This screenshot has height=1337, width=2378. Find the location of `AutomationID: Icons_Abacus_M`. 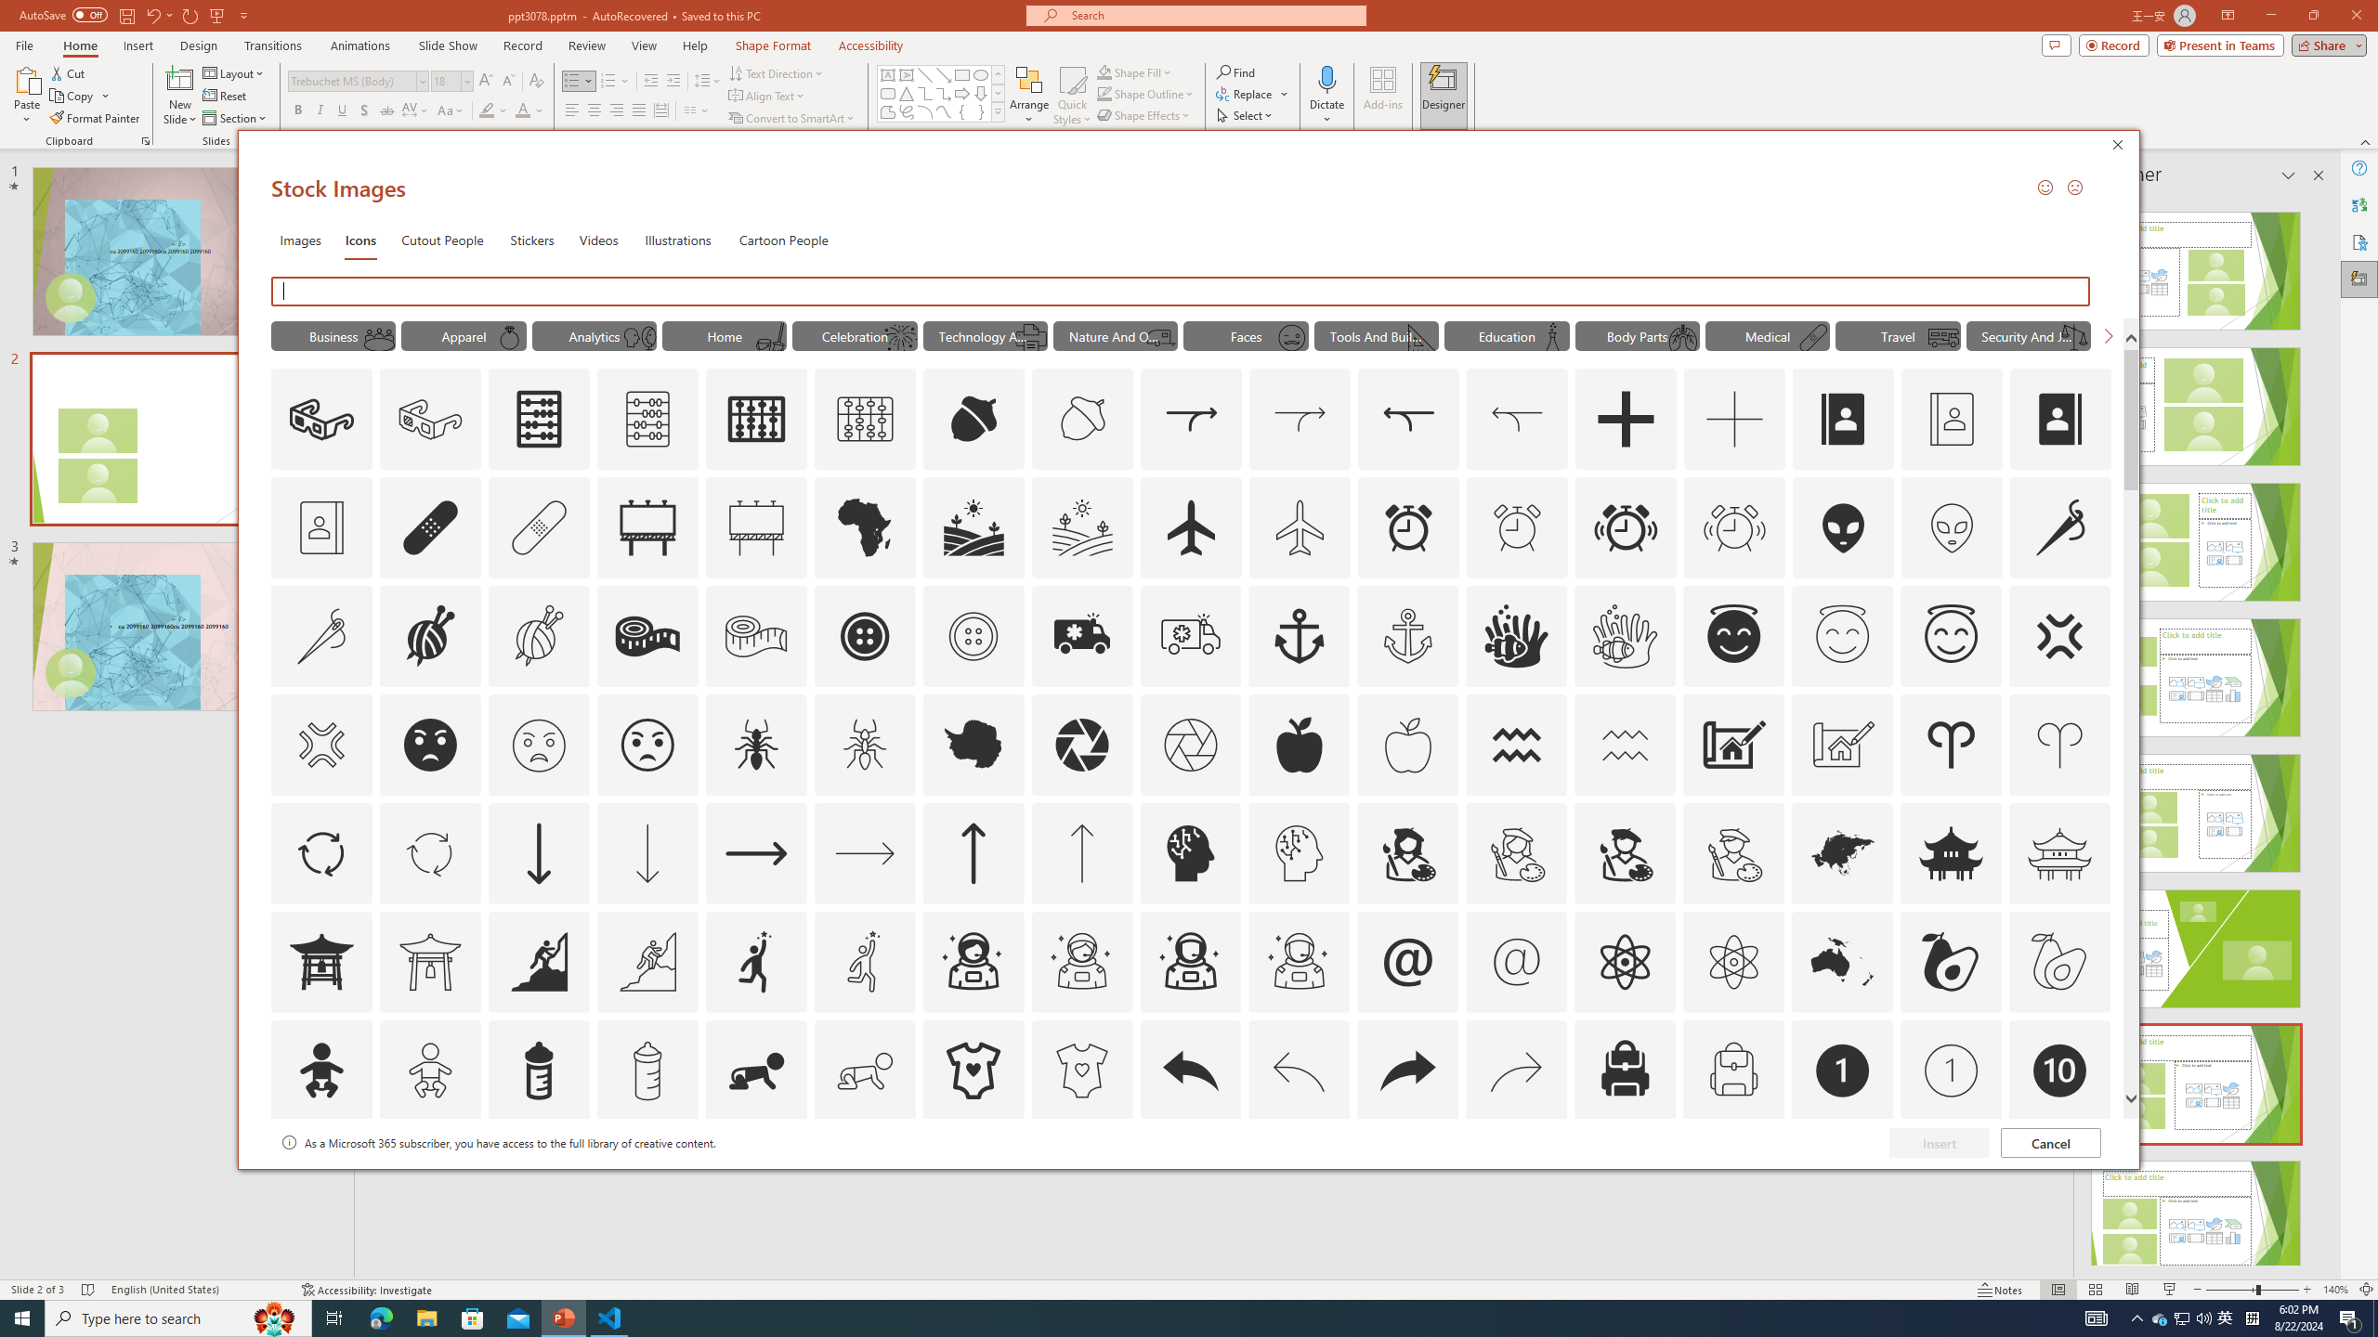

AutomationID: Icons_Abacus_M is located at coordinates (648, 420).